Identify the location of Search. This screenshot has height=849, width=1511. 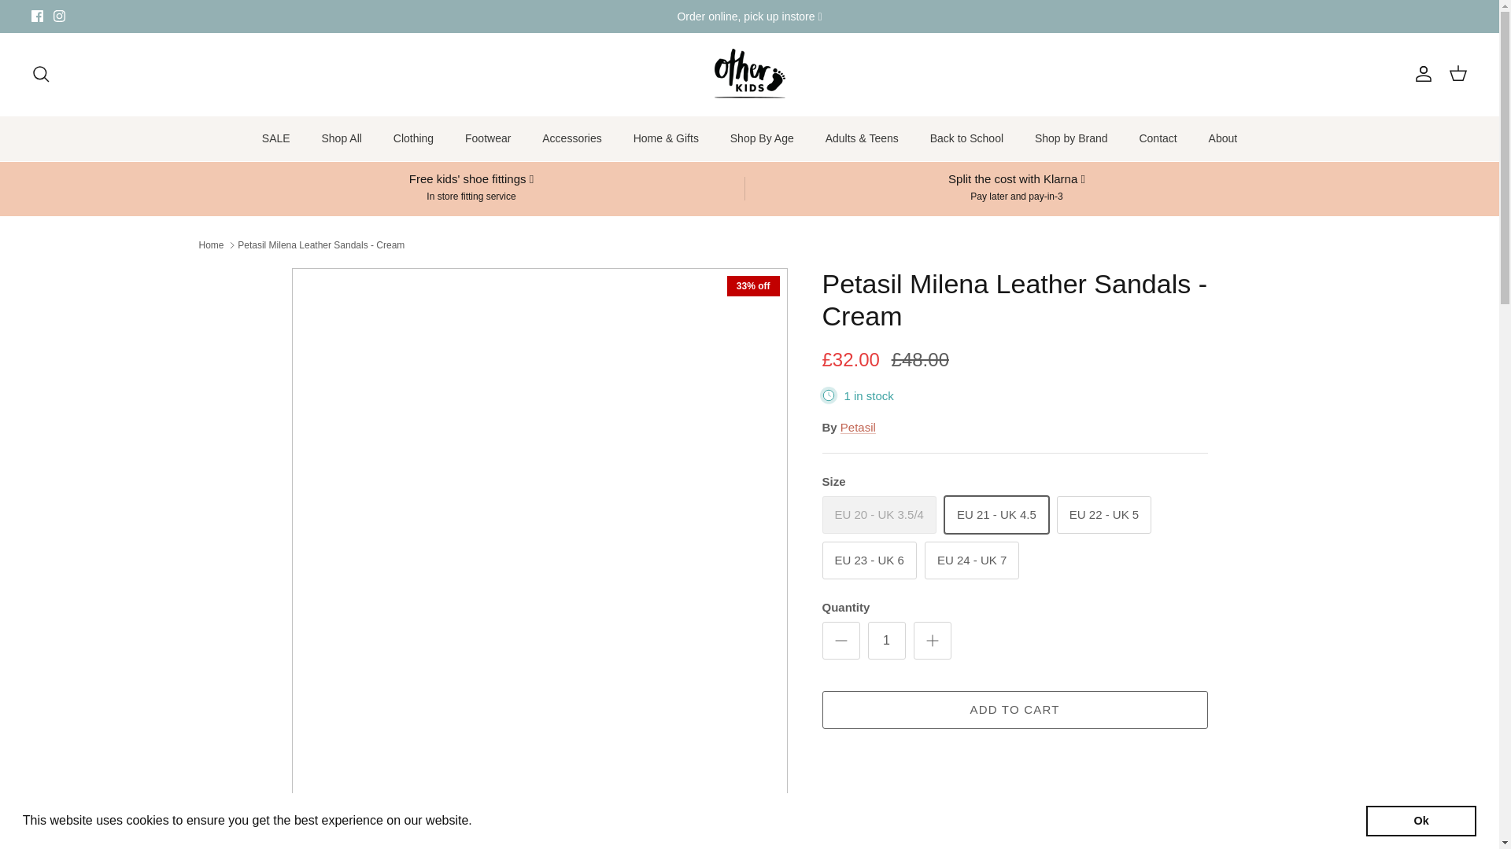
(41, 74).